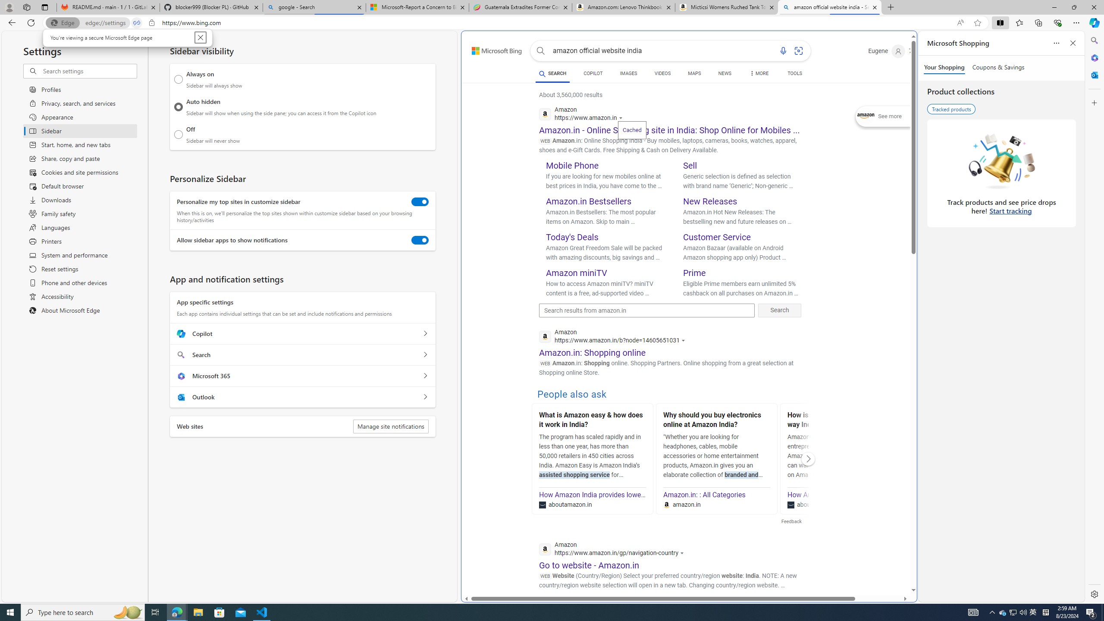 The height and width of the screenshot is (621, 1104). I want to click on Mobile Phone, so click(573, 166).